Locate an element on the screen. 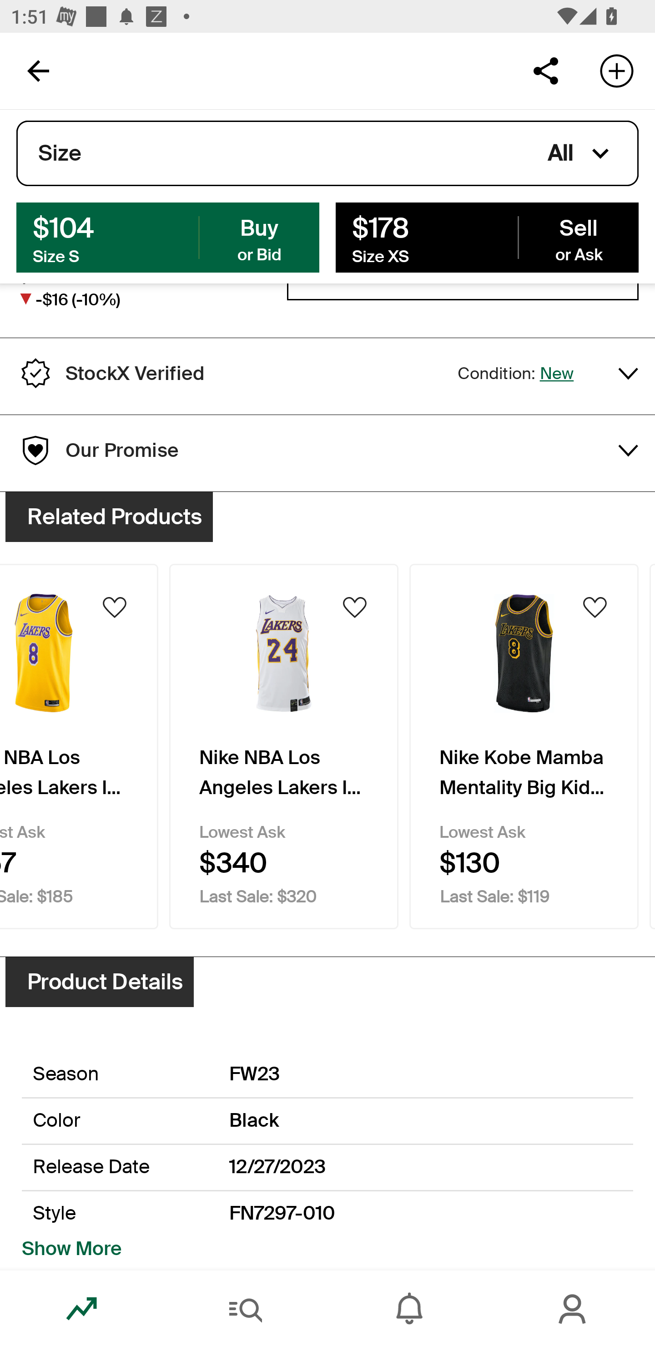  Share is located at coordinates (545, 70).